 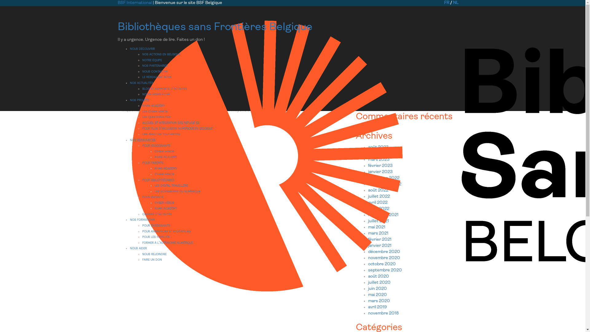 What do you see at coordinates (377, 307) in the screenshot?
I see `avril 2019` at bounding box center [377, 307].